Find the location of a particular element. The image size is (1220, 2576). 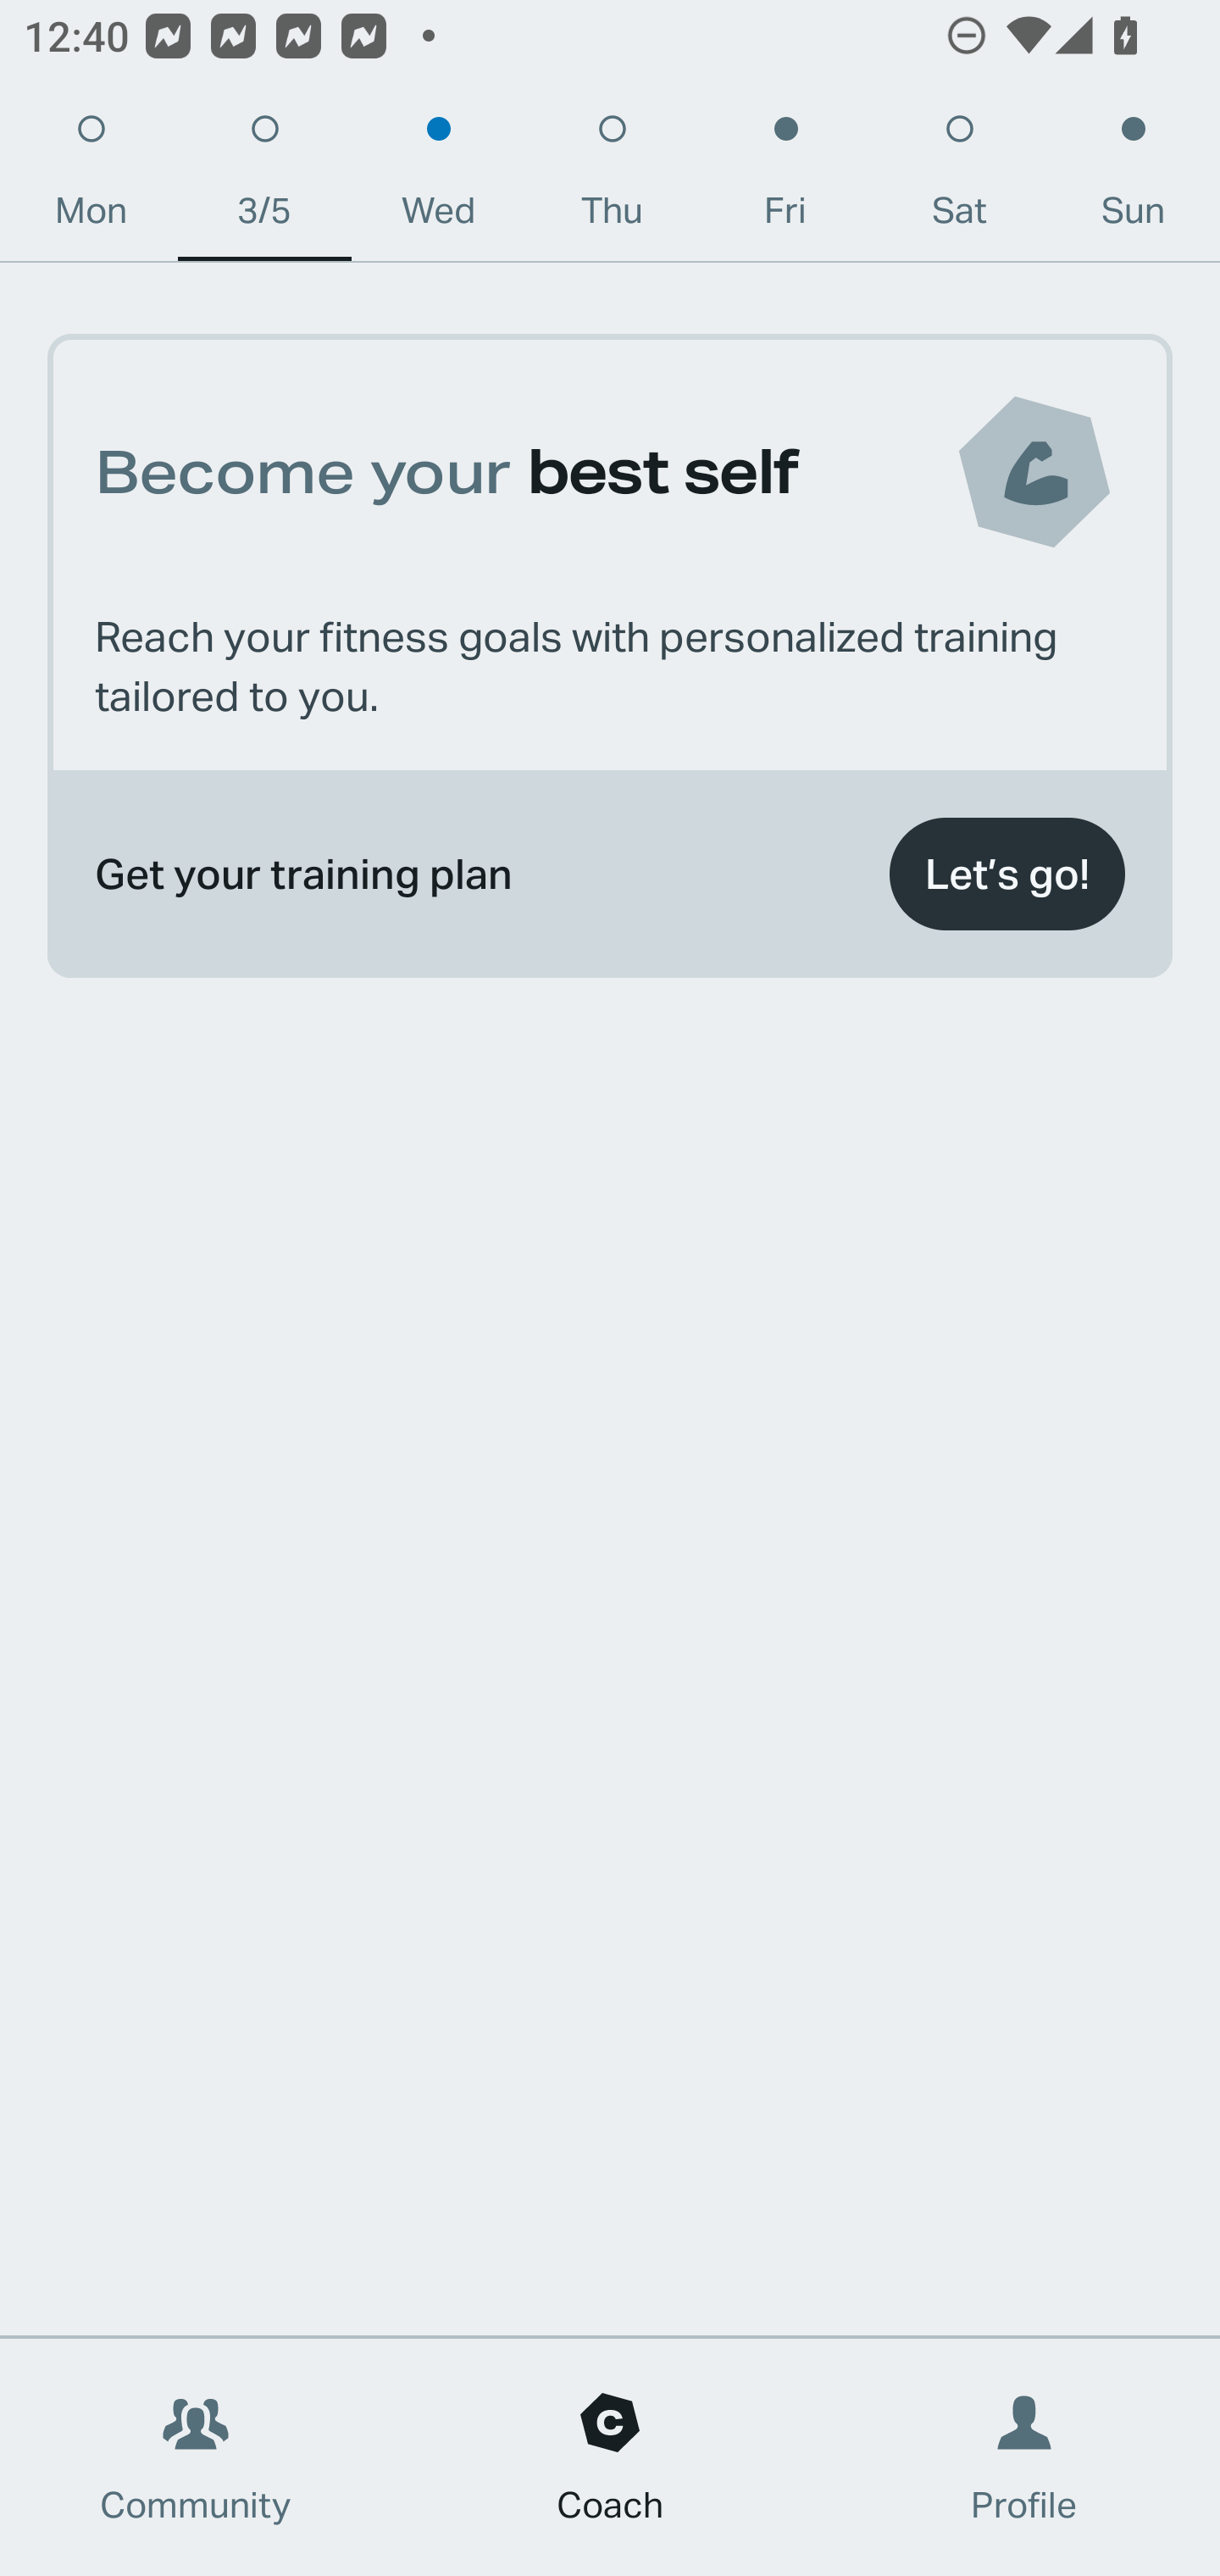

Let’s go! is located at coordinates (1006, 874).